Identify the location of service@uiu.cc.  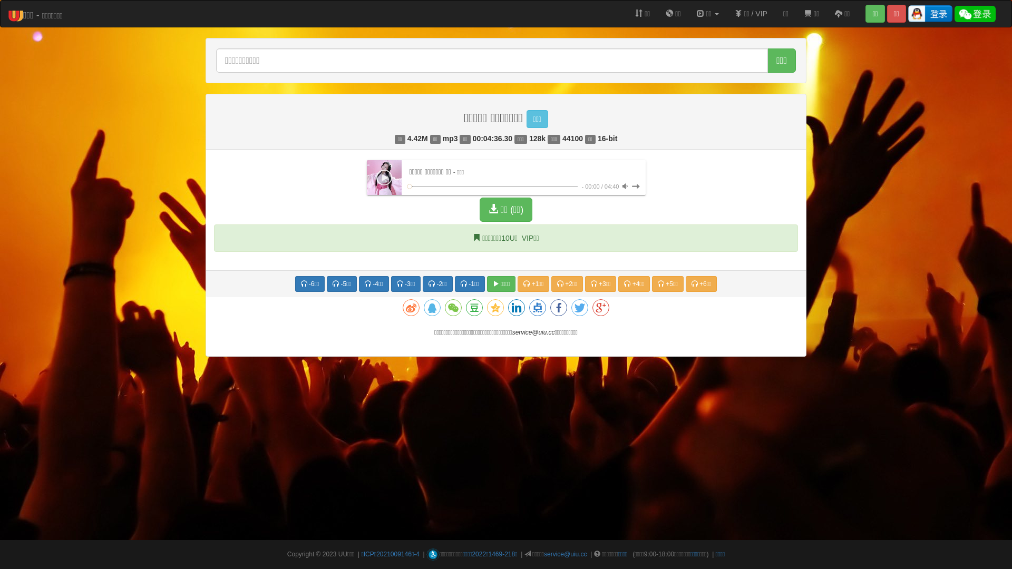
(566, 554).